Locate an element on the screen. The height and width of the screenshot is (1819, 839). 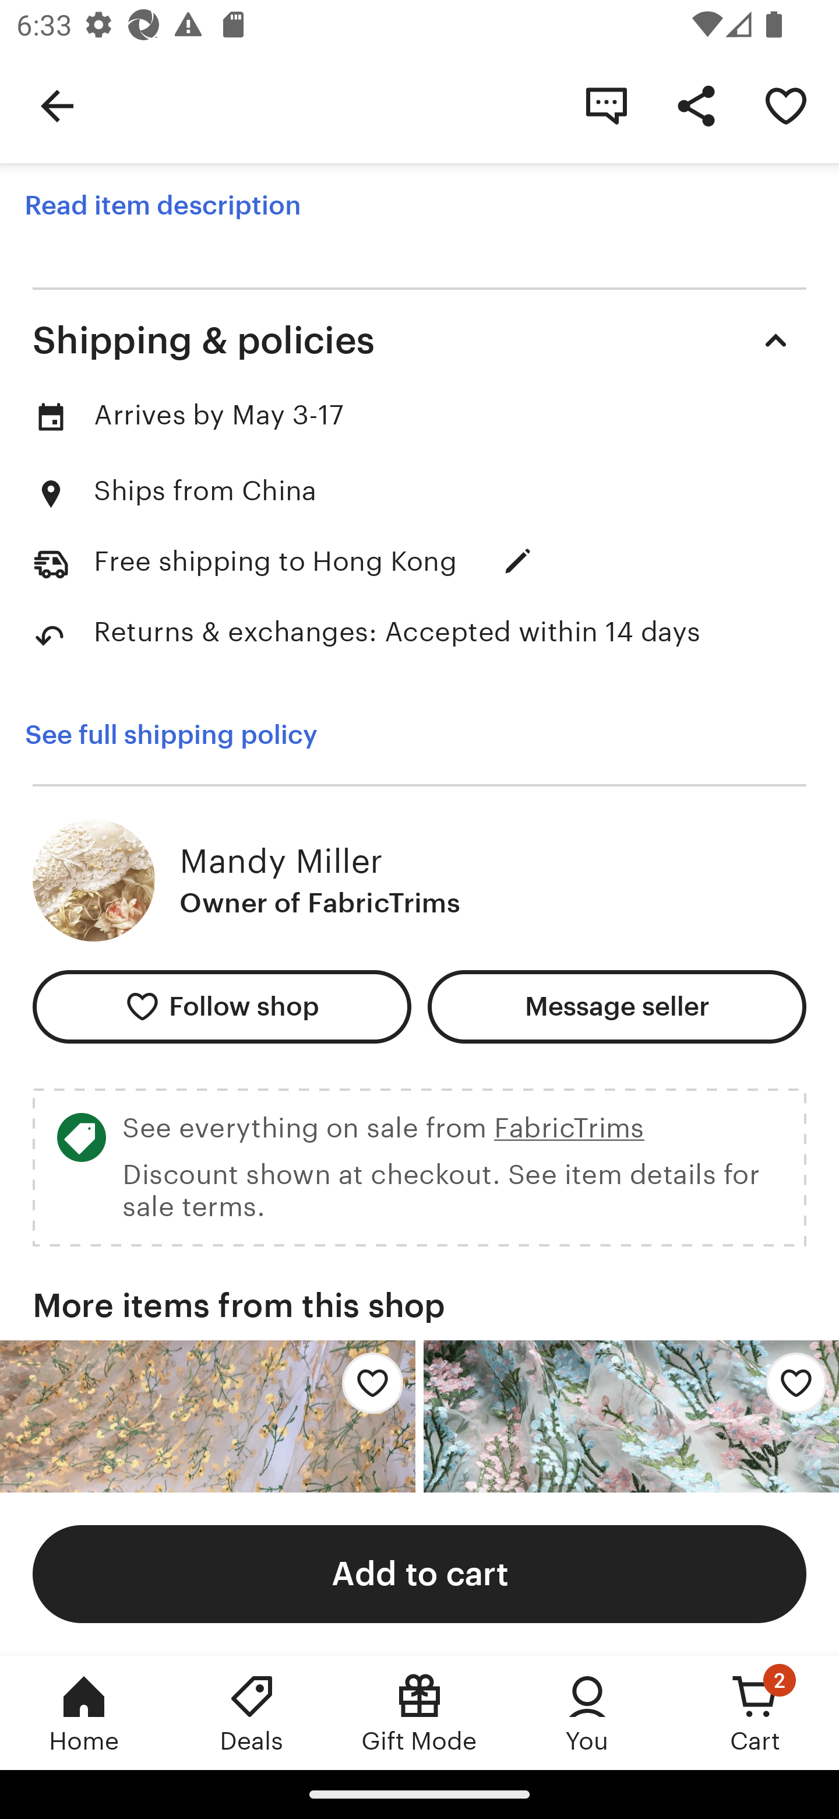
See full shipping policy is located at coordinates (171, 735).